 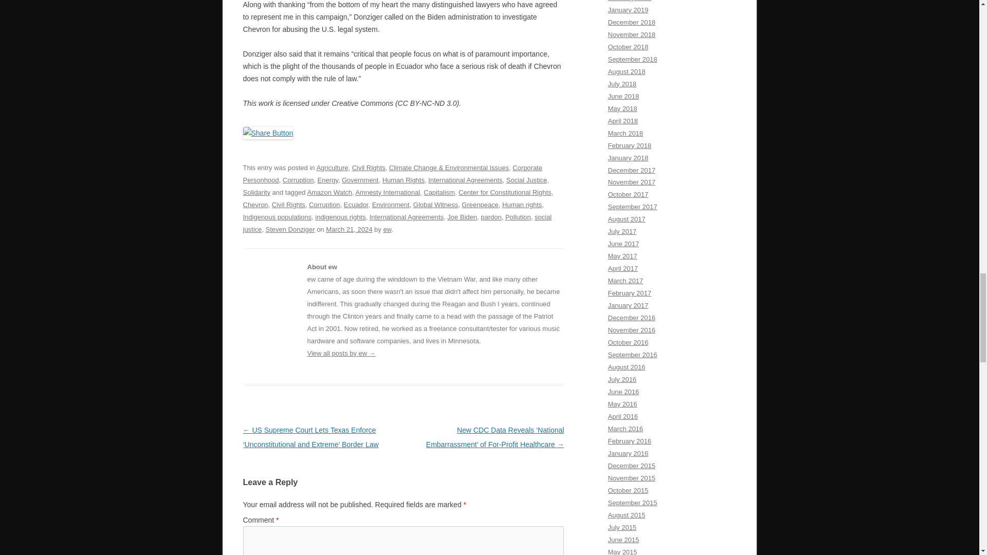 I want to click on View all posts by ew, so click(x=387, y=229).